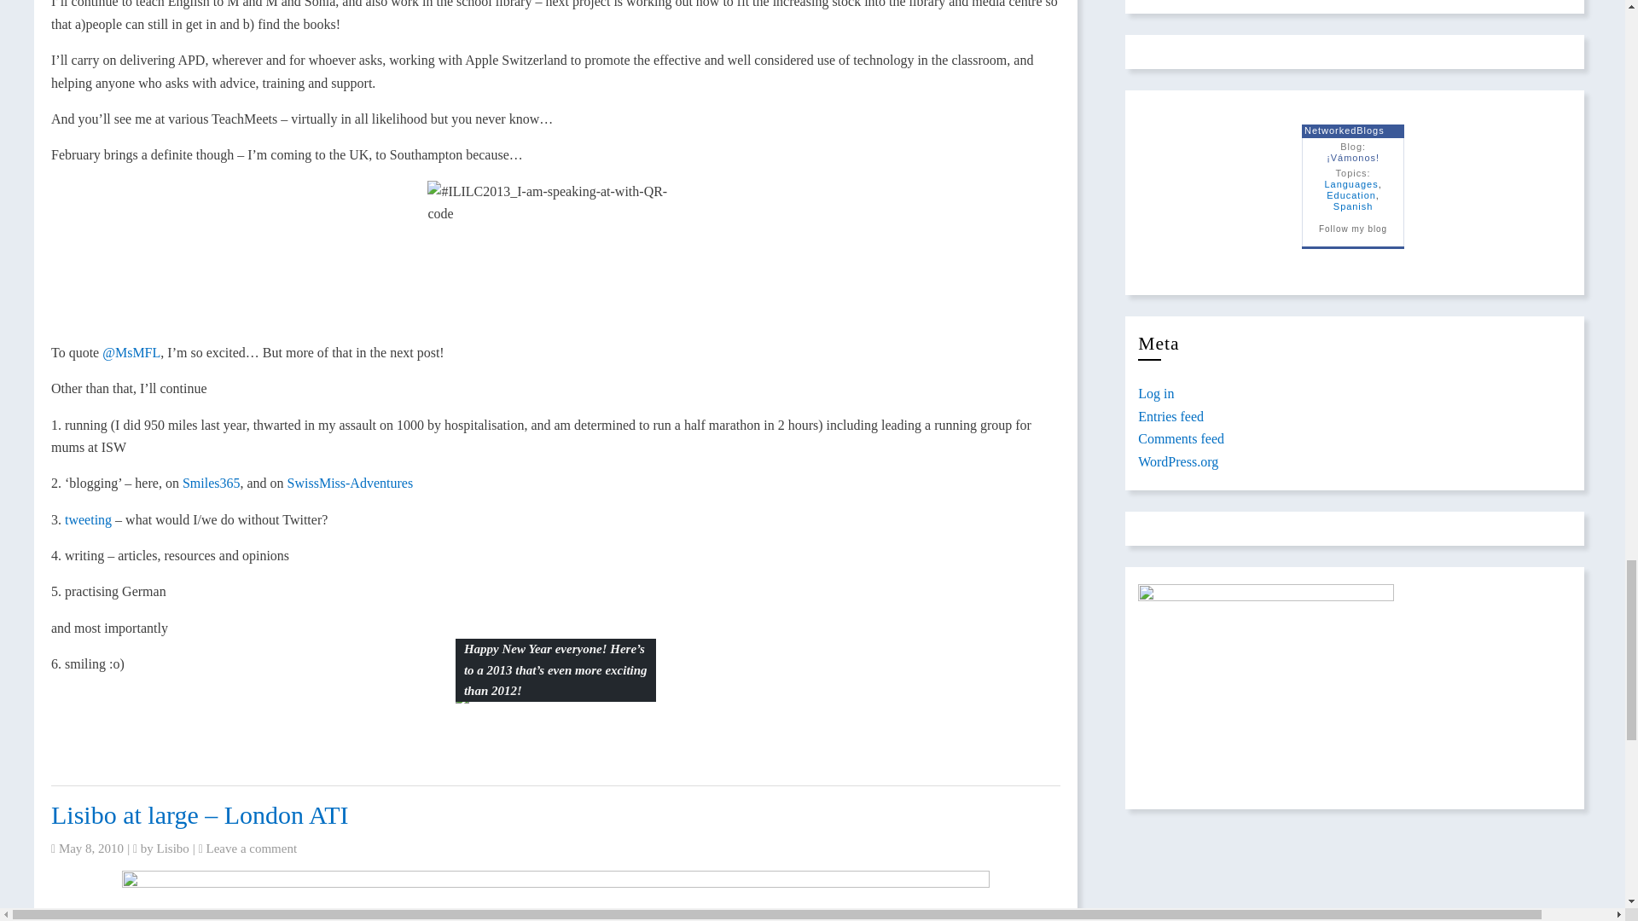 The height and width of the screenshot is (921, 1638). Describe the element at coordinates (173, 849) in the screenshot. I see `Lisibo` at that location.